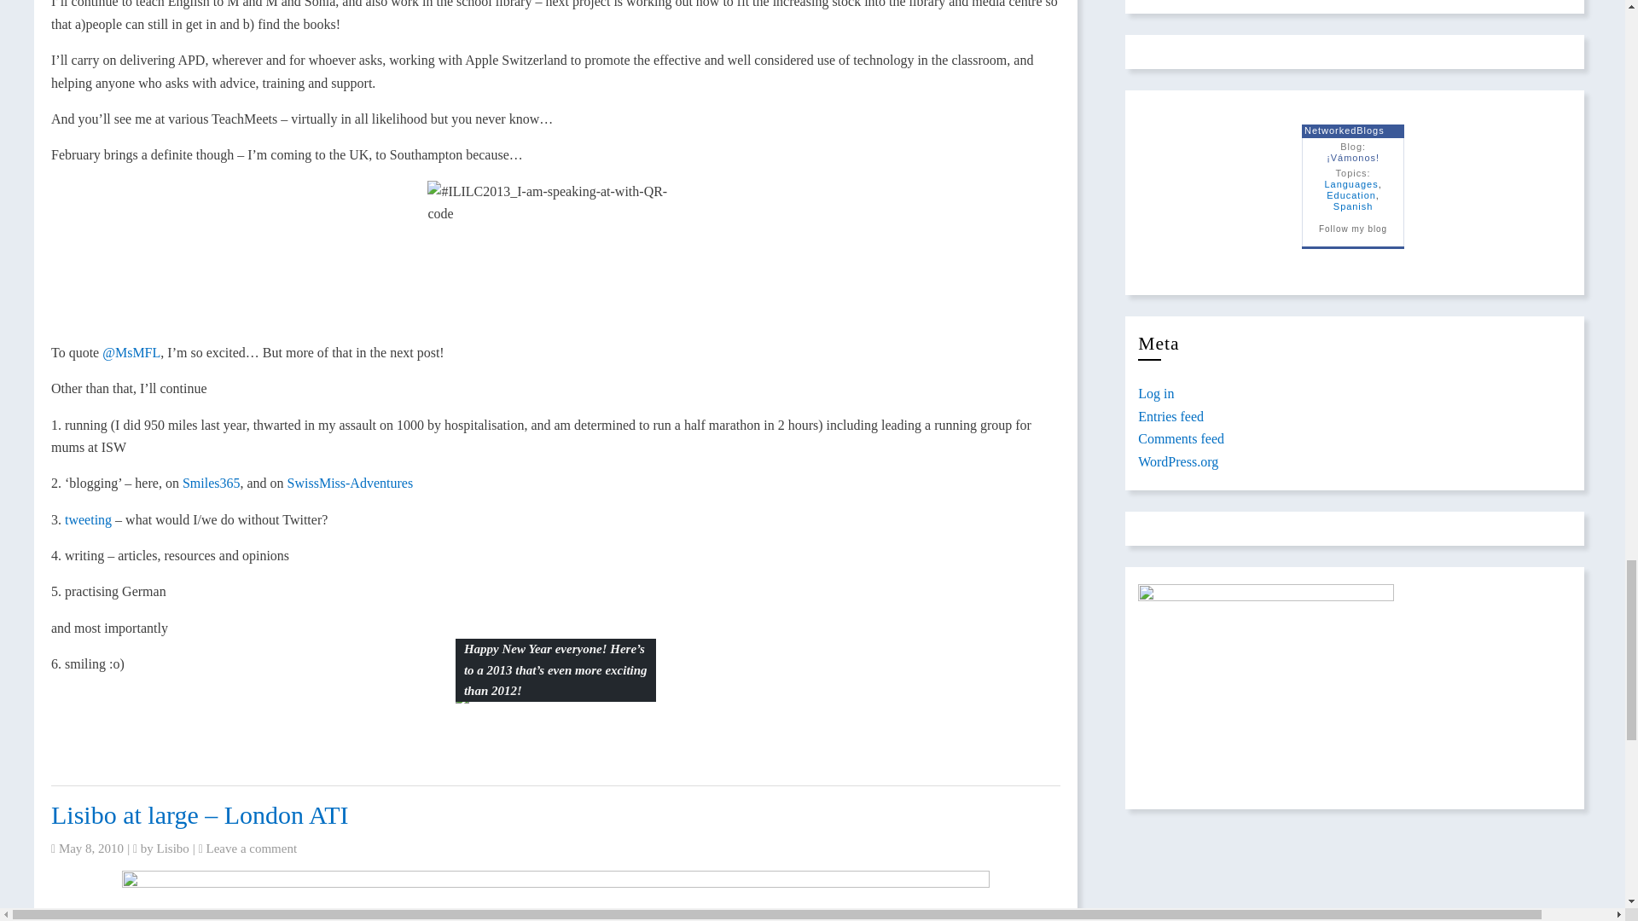 The height and width of the screenshot is (921, 1638). Describe the element at coordinates (173, 849) in the screenshot. I see `Lisibo` at that location.